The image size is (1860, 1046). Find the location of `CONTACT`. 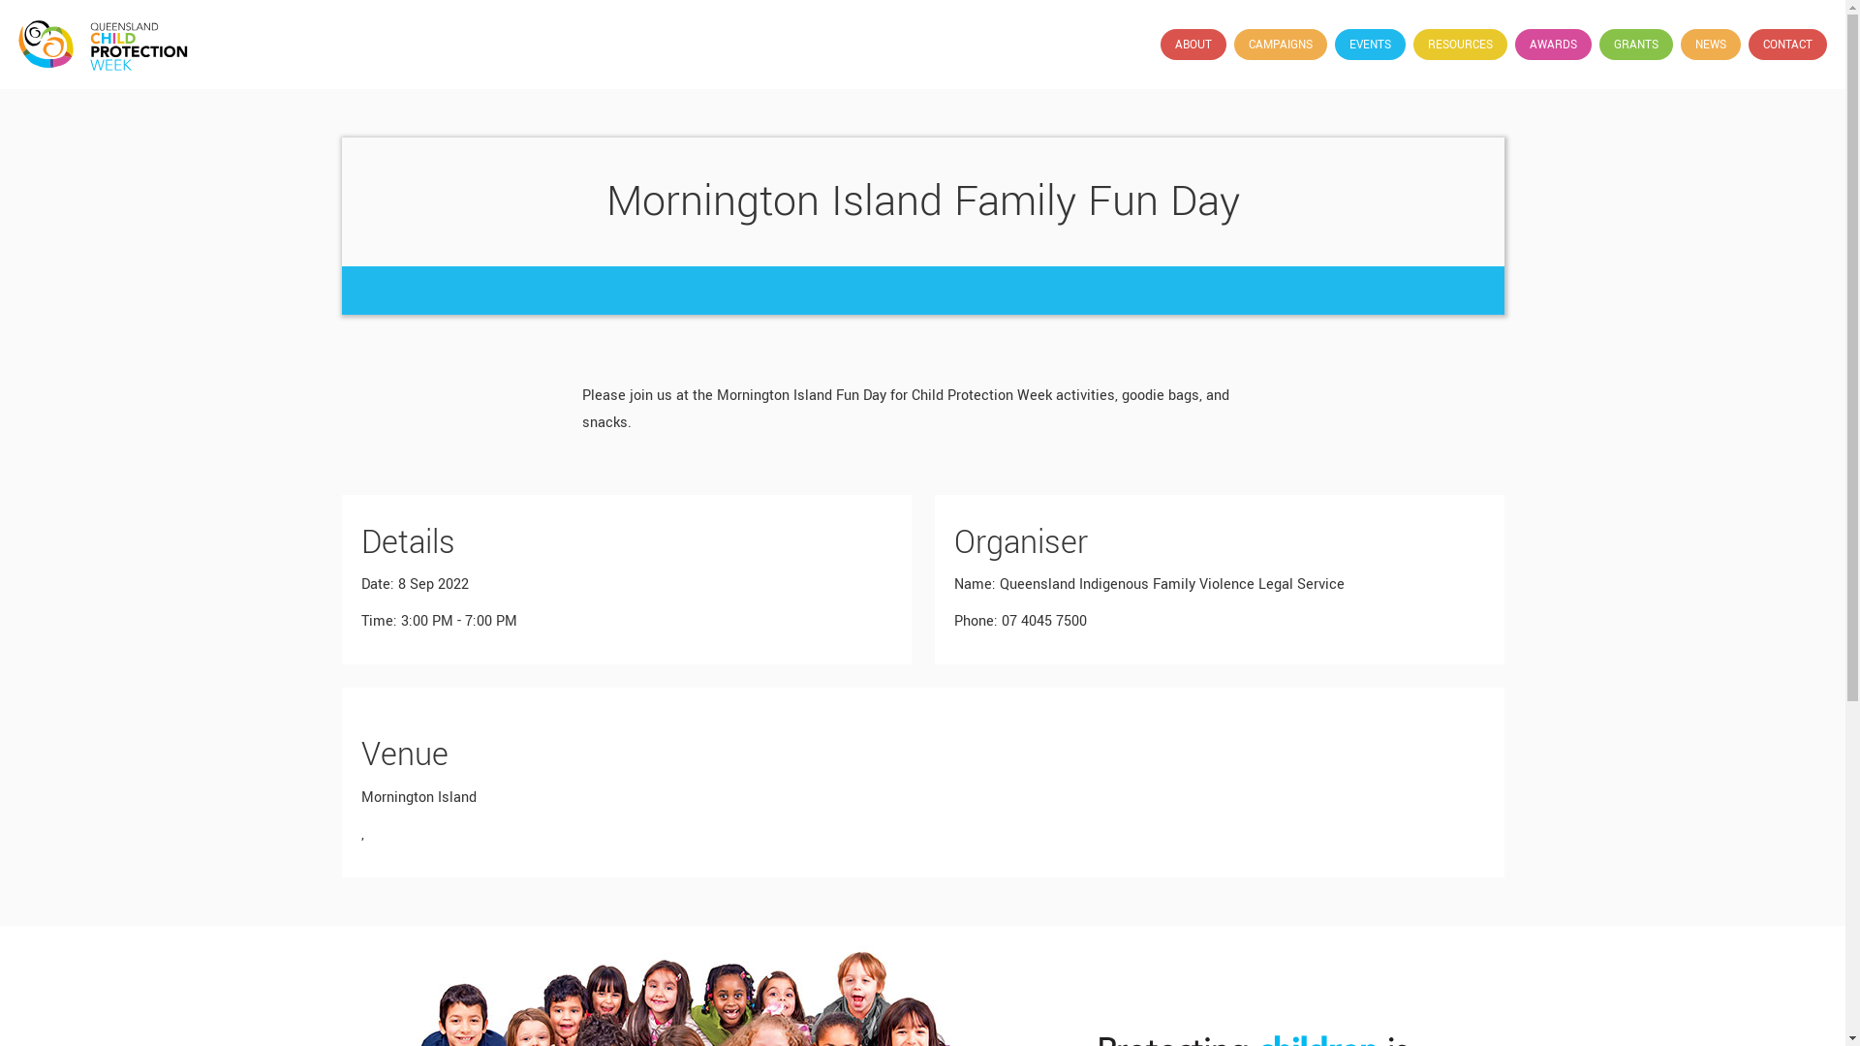

CONTACT is located at coordinates (1788, 45).